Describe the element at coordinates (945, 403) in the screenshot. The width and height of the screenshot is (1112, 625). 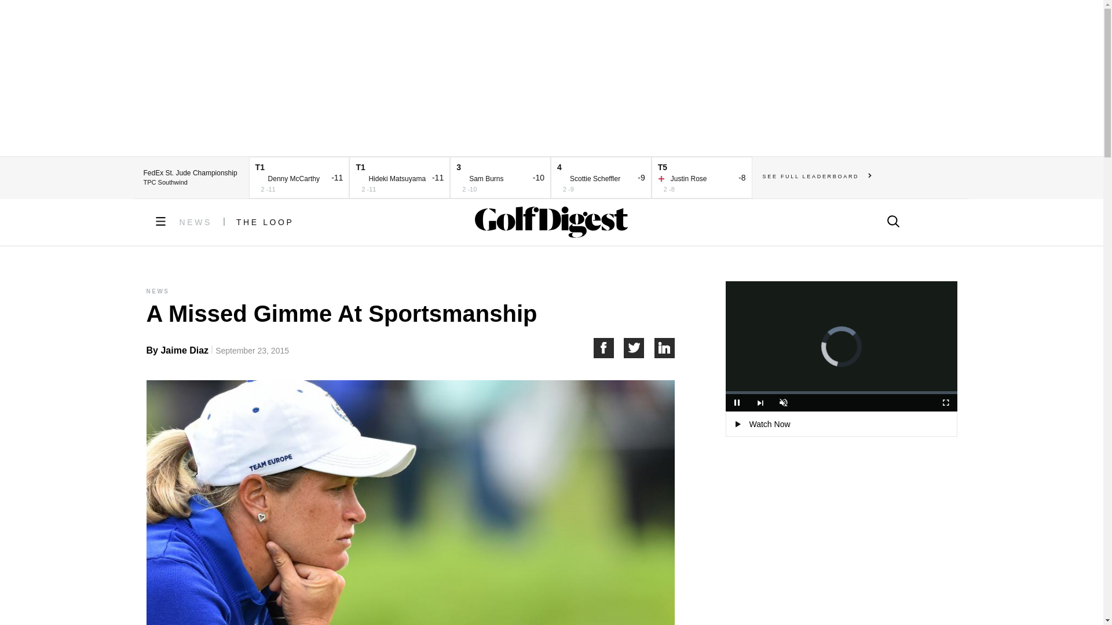
I see `Fullscreen` at that location.